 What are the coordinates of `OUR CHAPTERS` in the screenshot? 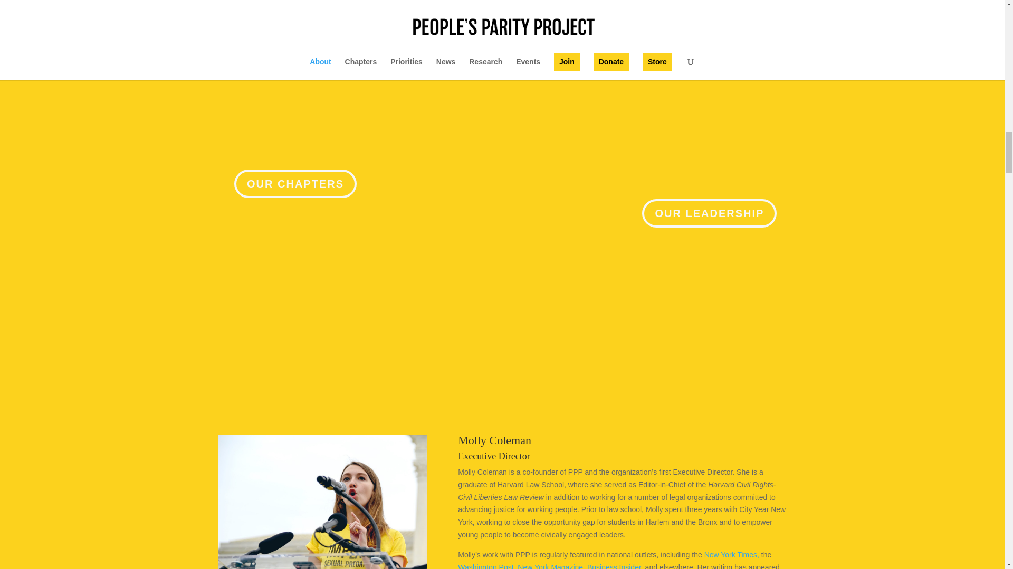 It's located at (295, 183).